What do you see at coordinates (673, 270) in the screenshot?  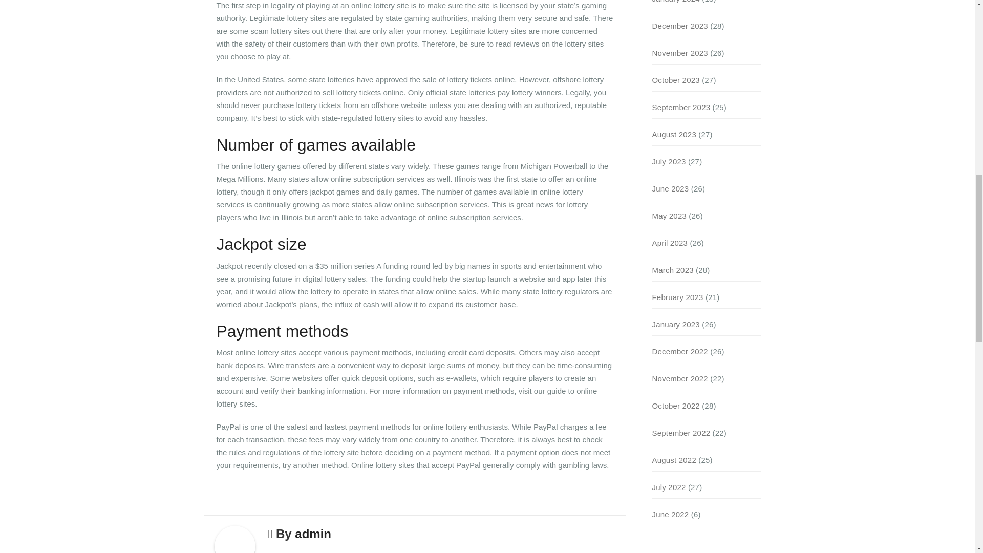 I see `March 2023` at bounding box center [673, 270].